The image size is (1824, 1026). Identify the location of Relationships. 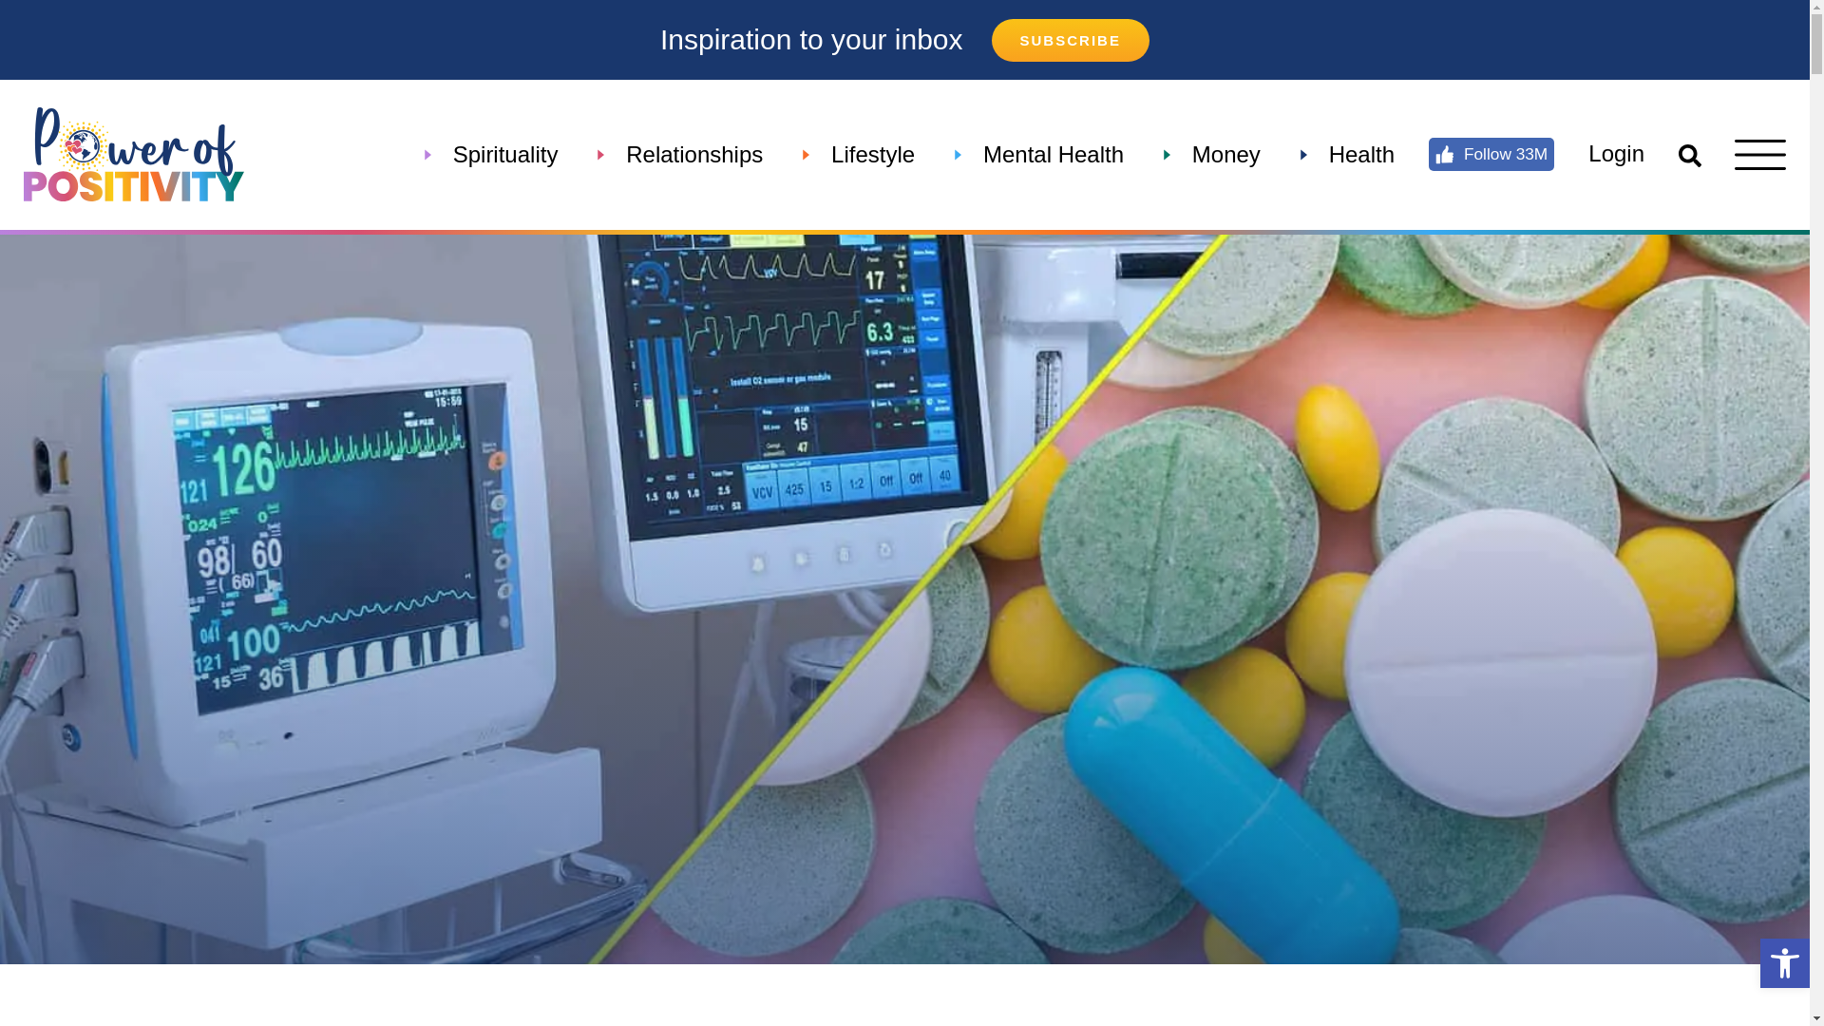
(693, 154).